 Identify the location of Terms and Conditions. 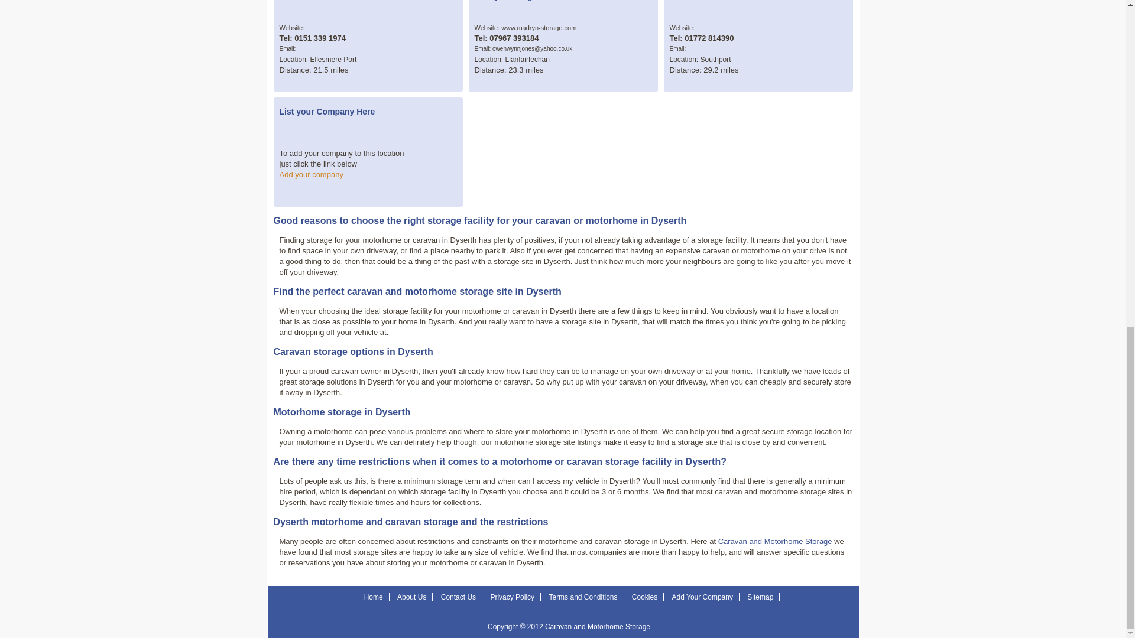
(583, 597).